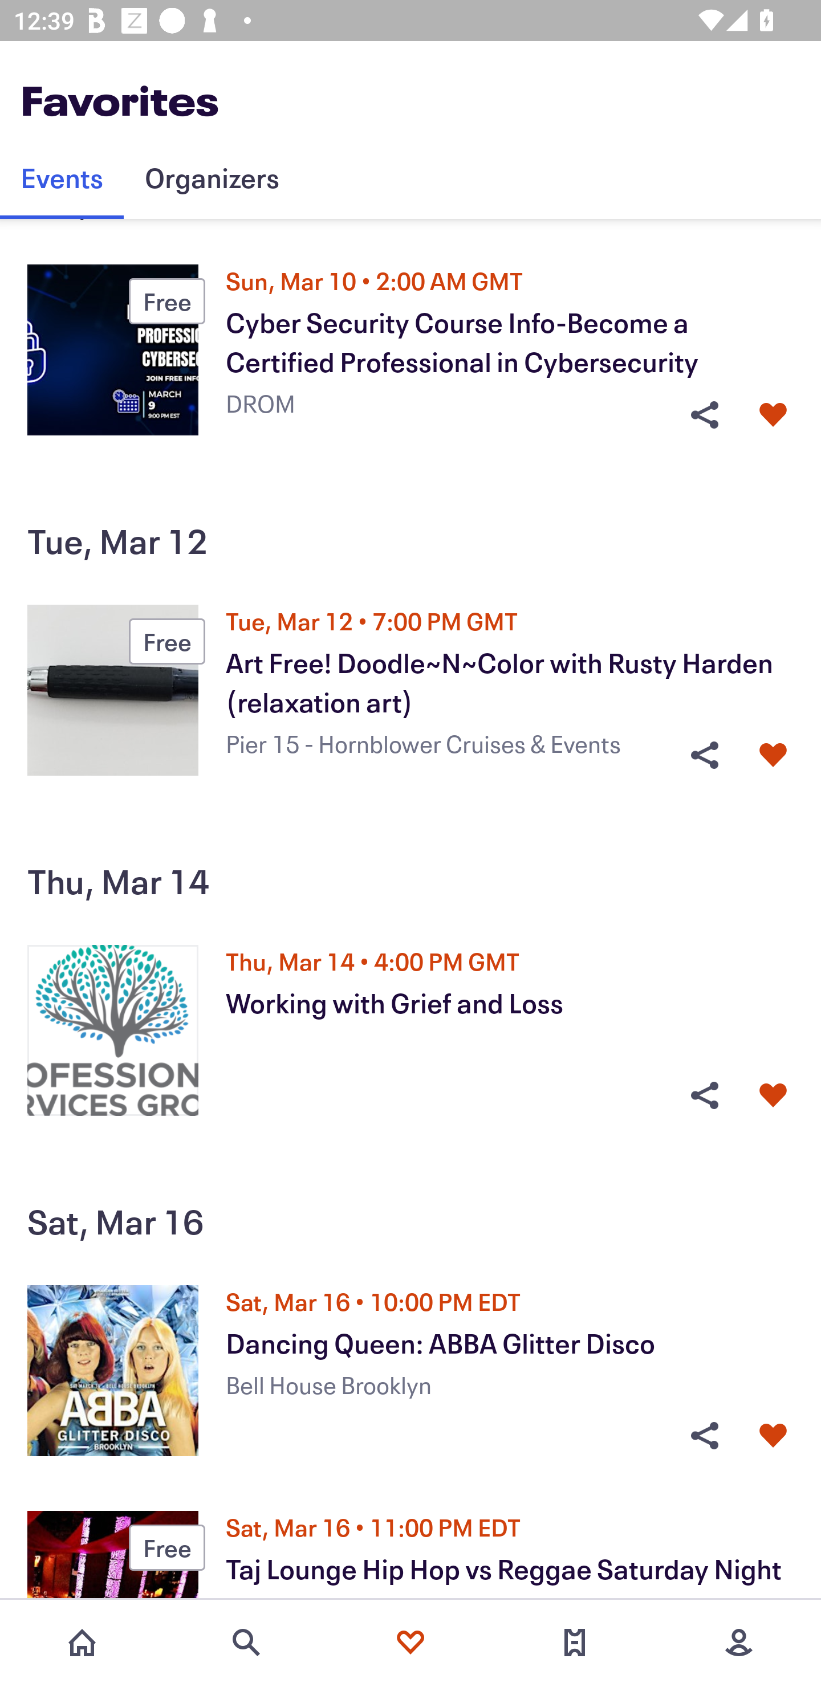  What do you see at coordinates (739, 1643) in the screenshot?
I see `More` at bounding box center [739, 1643].